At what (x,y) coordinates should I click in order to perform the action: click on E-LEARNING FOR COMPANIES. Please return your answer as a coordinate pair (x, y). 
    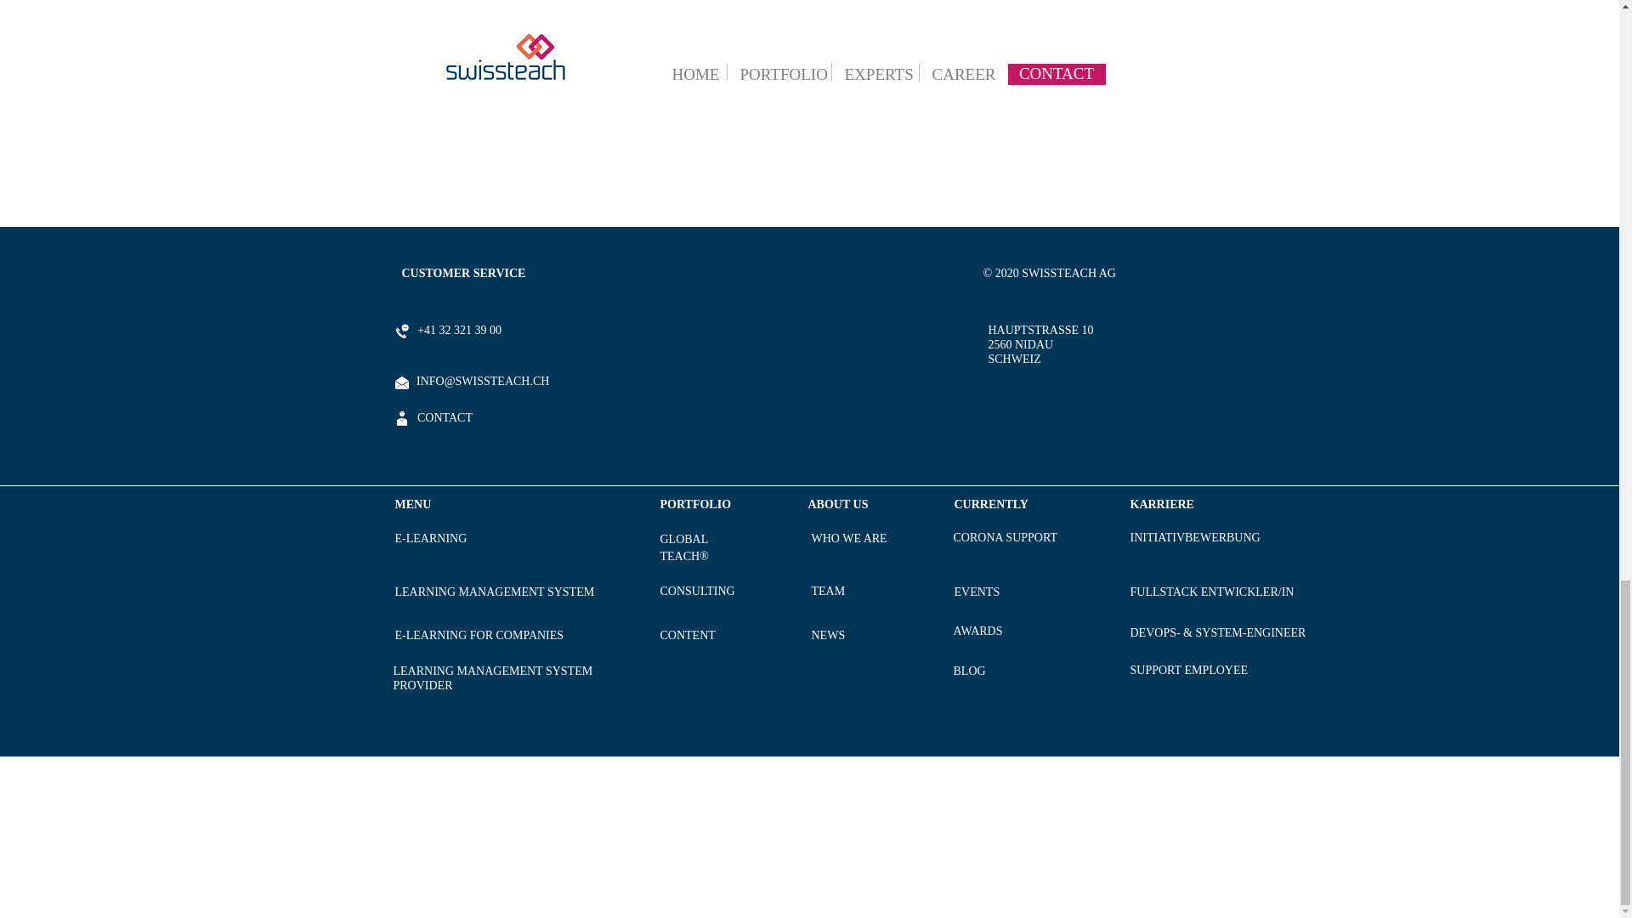
    Looking at the image, I should click on (479, 634).